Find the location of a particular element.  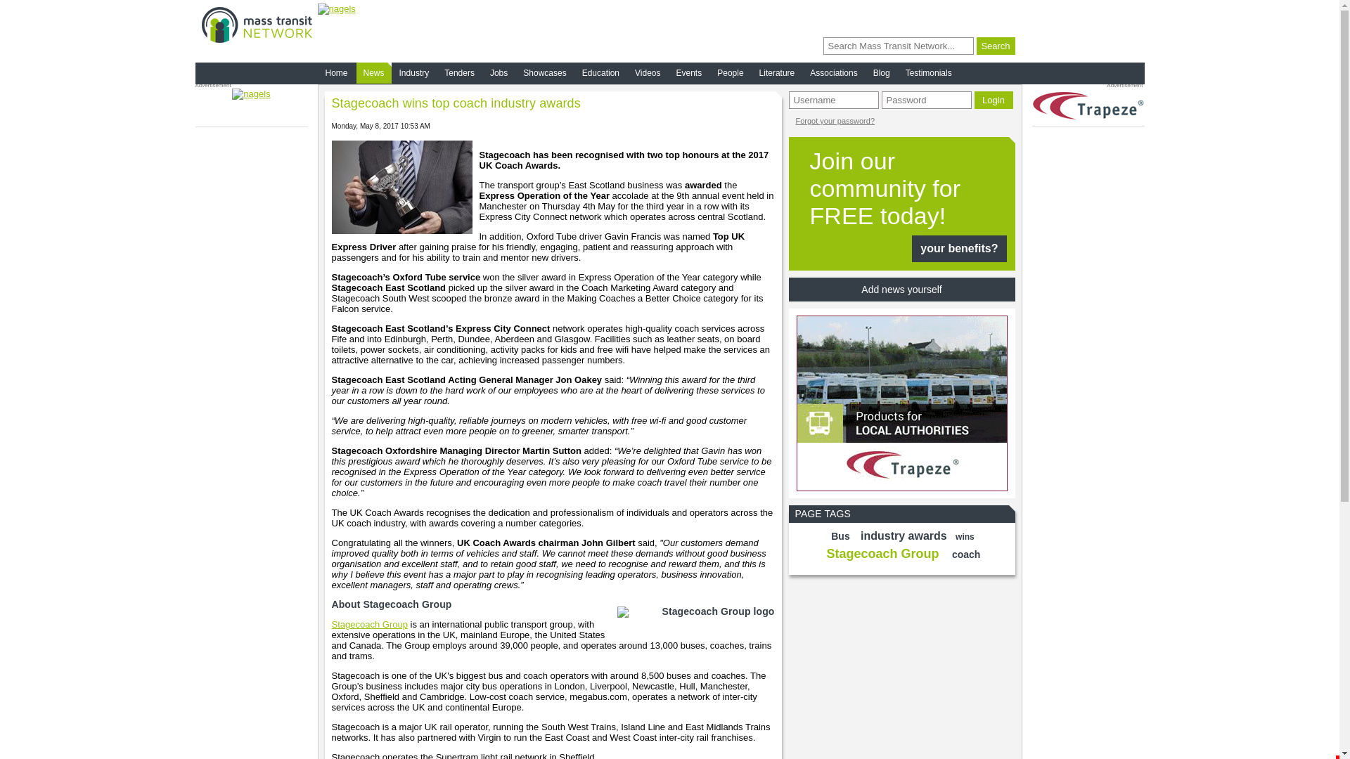

Login is located at coordinates (994, 100).